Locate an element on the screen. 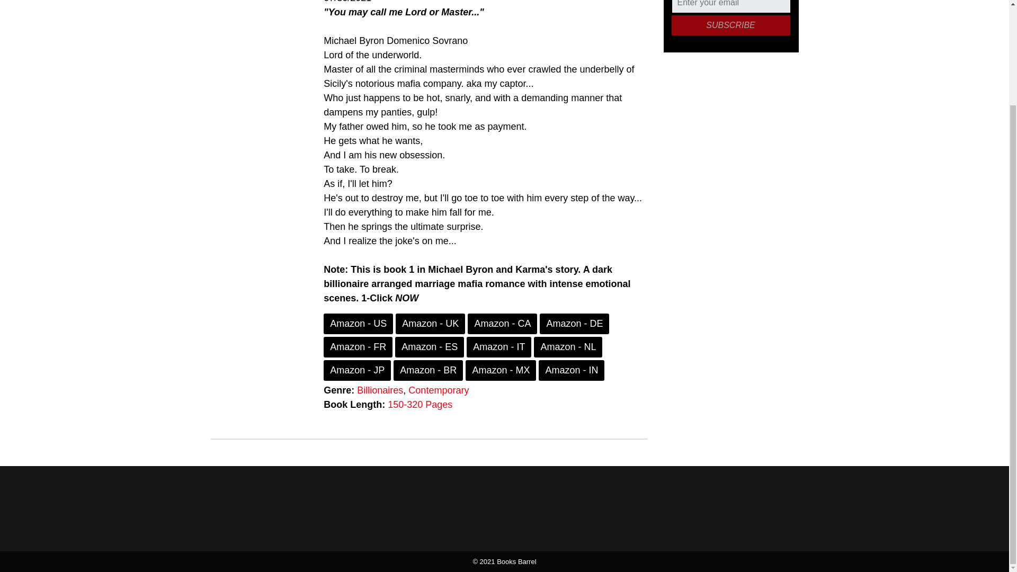 Image resolution: width=1017 pixels, height=572 pixels. Subscribe is located at coordinates (730, 25).